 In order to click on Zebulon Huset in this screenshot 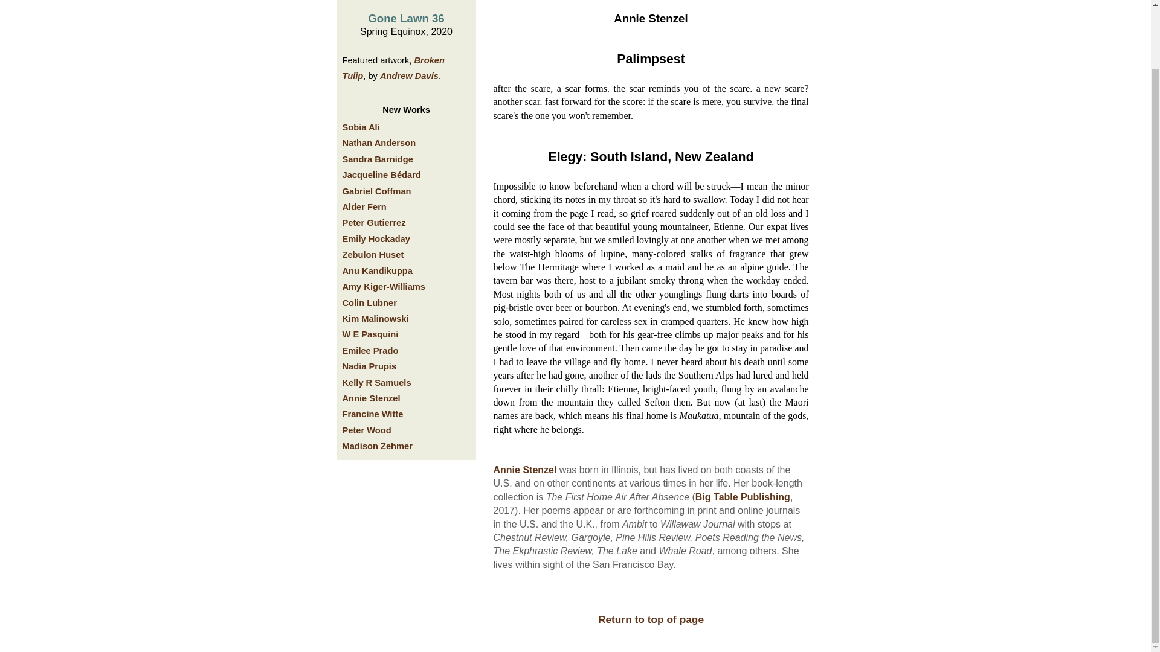, I will do `click(373, 254)`.